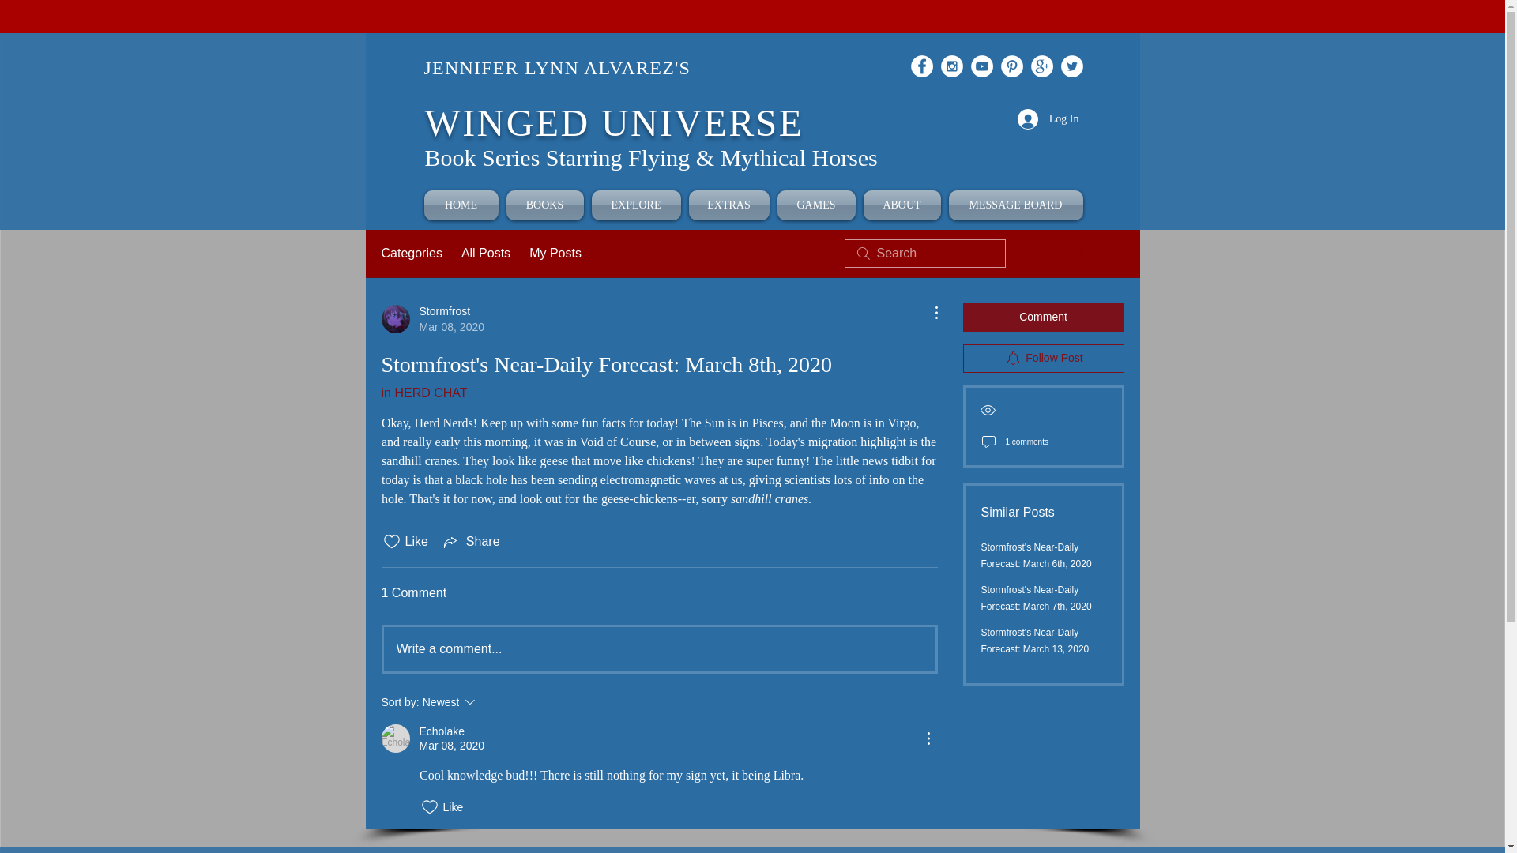 The height and width of the screenshot is (853, 1517). Describe the element at coordinates (556, 68) in the screenshot. I see `JENNIFER LYNN ALVAREZ'S` at that location.